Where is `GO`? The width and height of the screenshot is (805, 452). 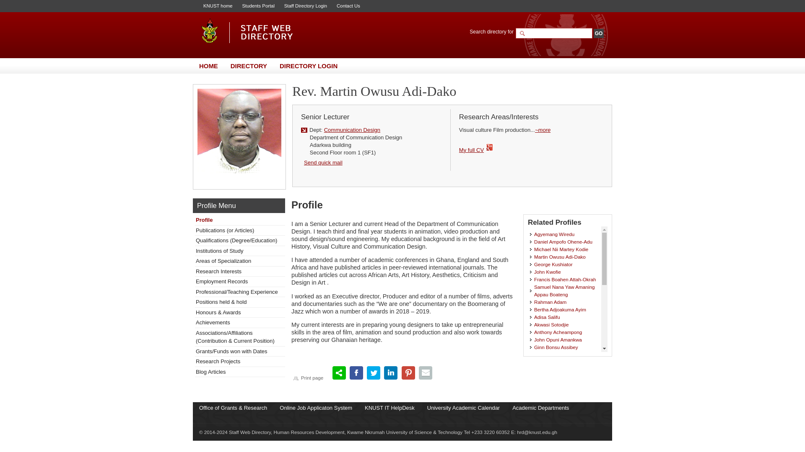
GO is located at coordinates (599, 33).